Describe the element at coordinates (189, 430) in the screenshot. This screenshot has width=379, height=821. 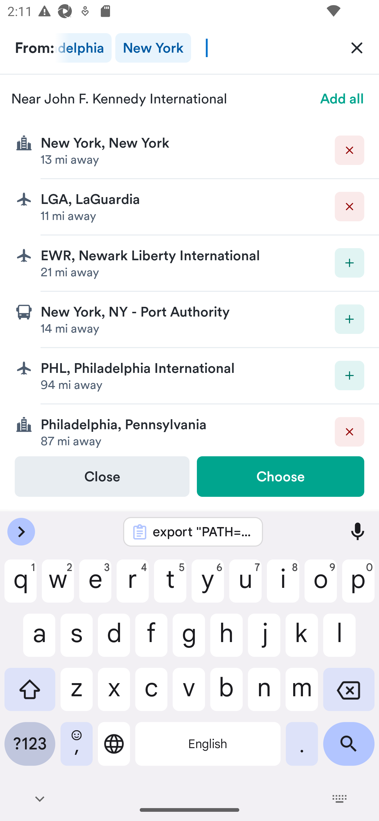
I see `Delete Philadelphia, Pennsylvania 87 mi away` at that location.